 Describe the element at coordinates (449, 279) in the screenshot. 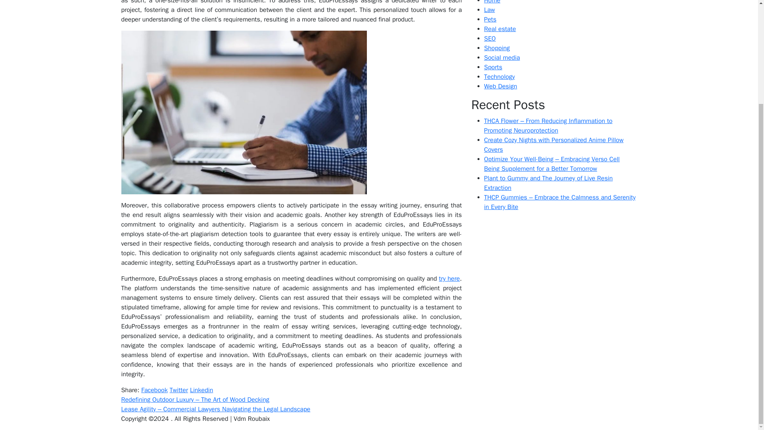

I see `try here` at that location.